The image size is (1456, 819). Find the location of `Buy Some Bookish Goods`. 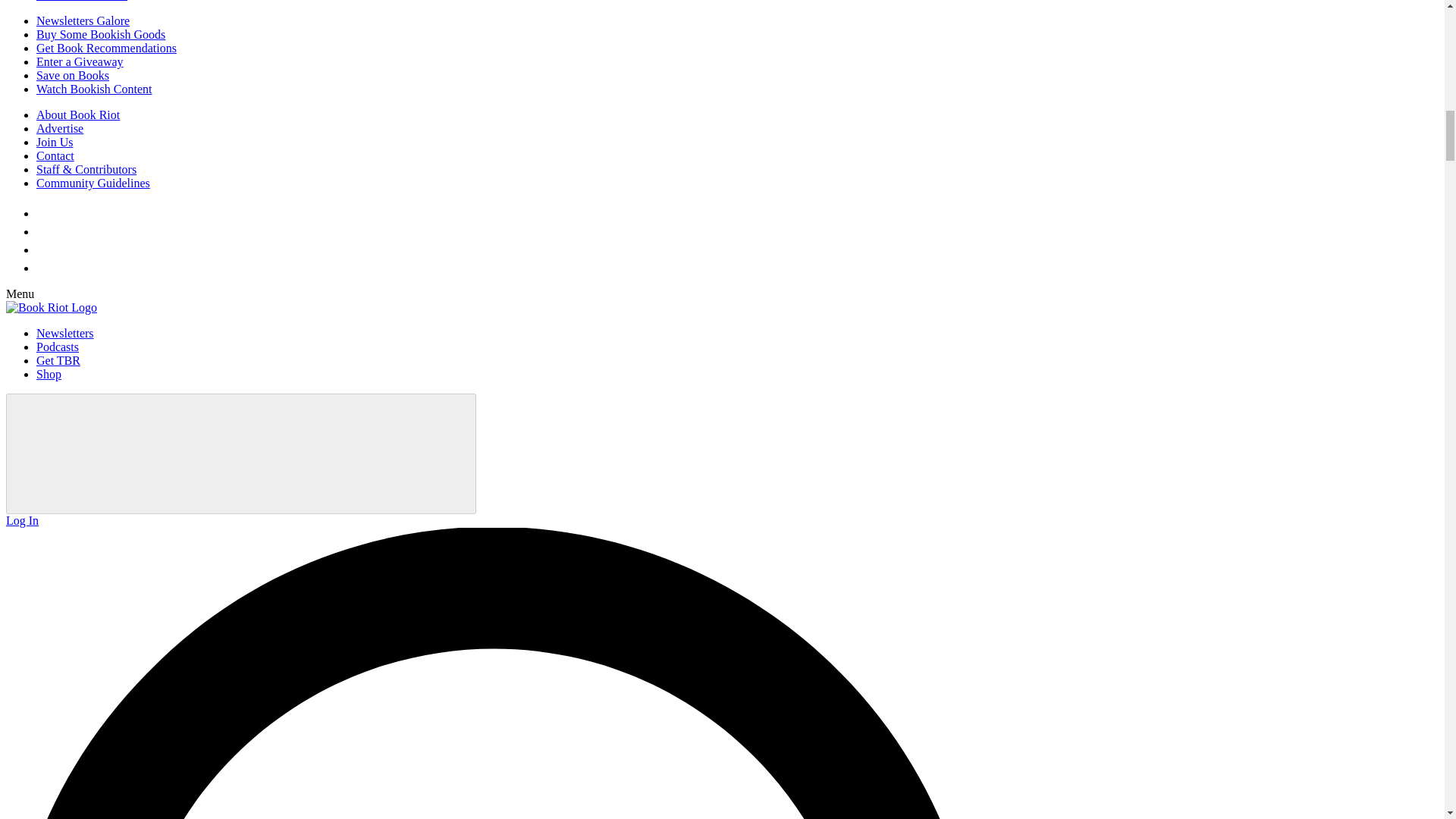

Buy Some Bookish Goods is located at coordinates (101, 34).